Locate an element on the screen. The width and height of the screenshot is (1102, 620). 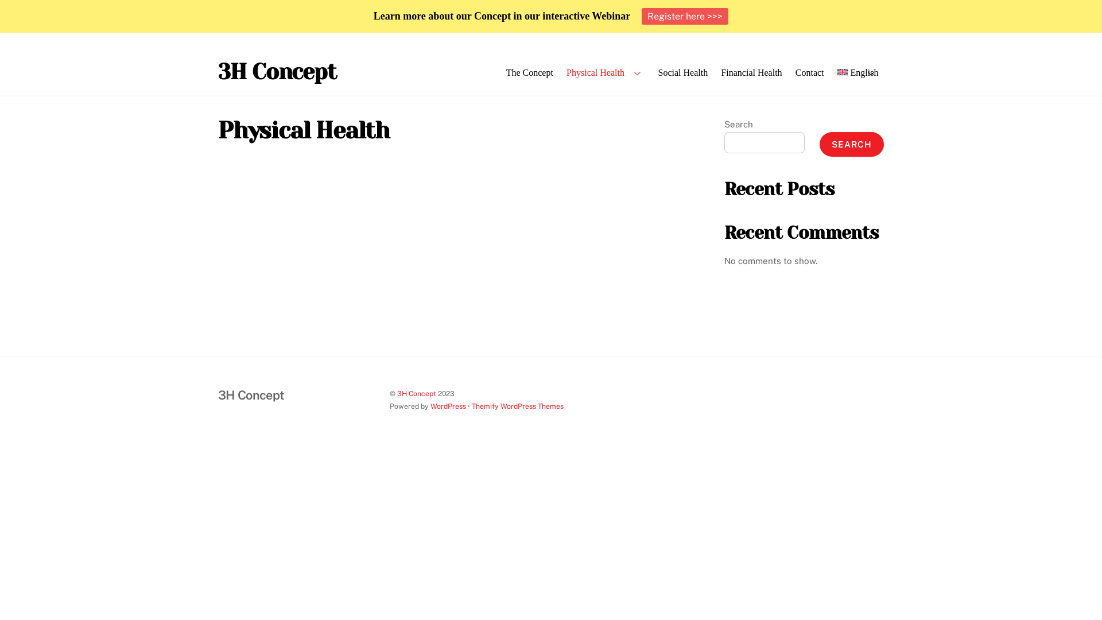
The Concept is located at coordinates (529, 73).